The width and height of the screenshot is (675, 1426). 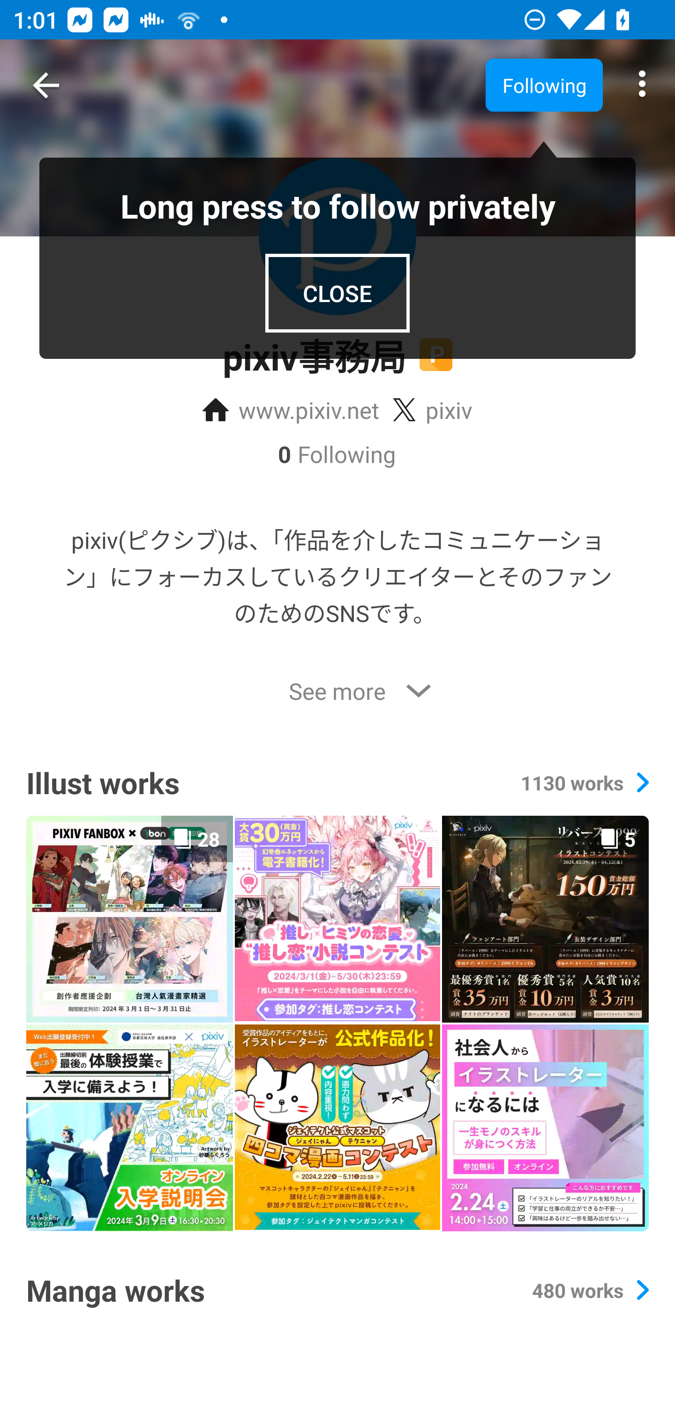 What do you see at coordinates (46, 85) in the screenshot?
I see `Navigate up` at bounding box center [46, 85].